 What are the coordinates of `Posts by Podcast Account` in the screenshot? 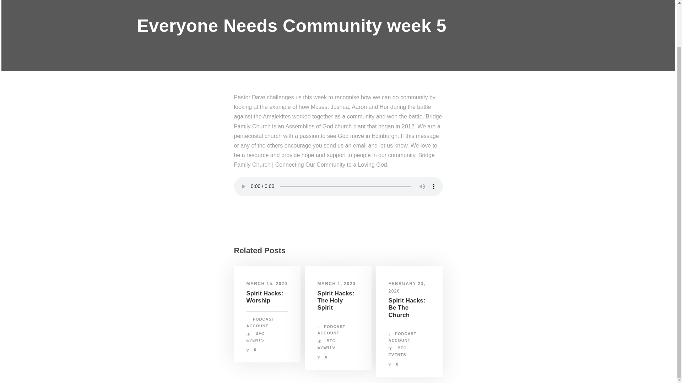 It's located at (331, 330).